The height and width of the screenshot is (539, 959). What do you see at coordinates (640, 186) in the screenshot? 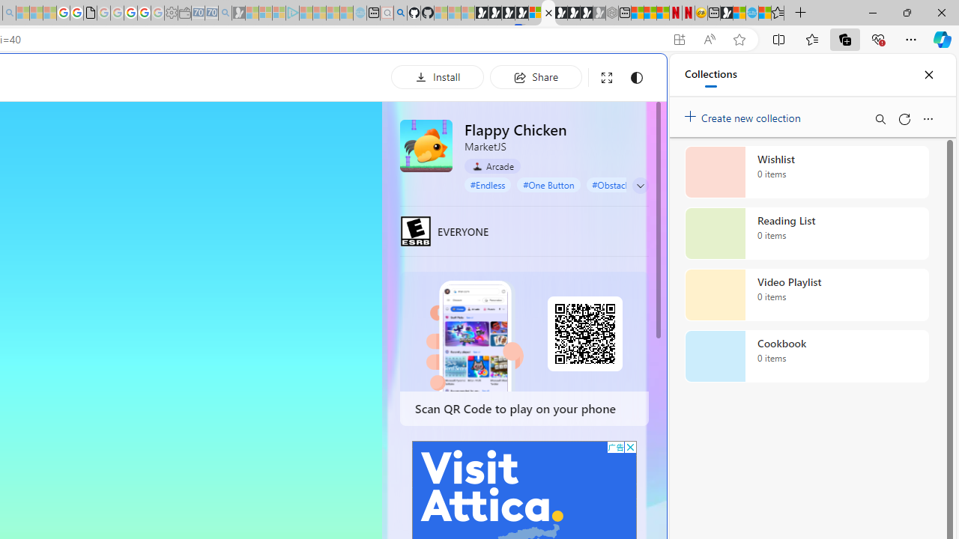
I see `Class: expand-arrow neutral` at bounding box center [640, 186].